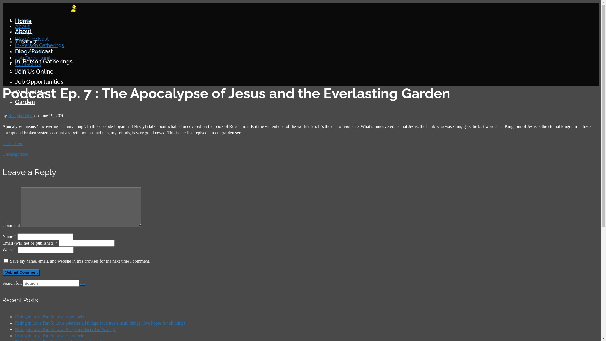 The height and width of the screenshot is (341, 606). Describe the element at coordinates (26, 41) in the screenshot. I see `Treaty 7` at that location.